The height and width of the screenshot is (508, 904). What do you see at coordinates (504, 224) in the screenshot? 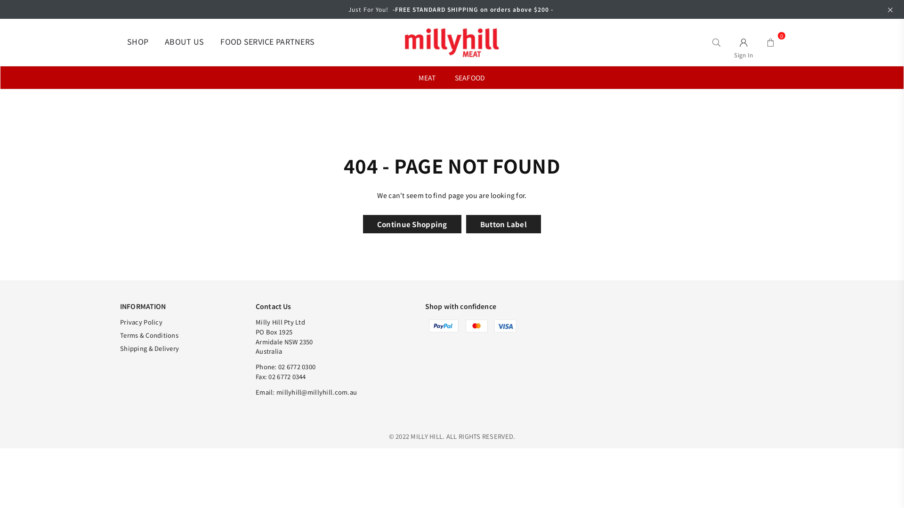
I see `Button Label` at bounding box center [504, 224].